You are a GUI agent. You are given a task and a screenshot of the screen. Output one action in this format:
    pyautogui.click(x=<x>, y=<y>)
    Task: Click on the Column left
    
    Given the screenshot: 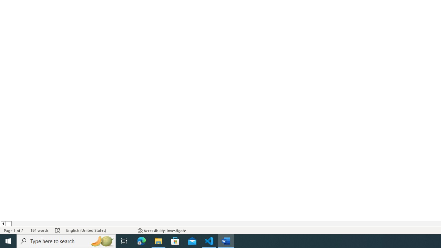 What is the action you would take?
    pyautogui.click(x=3, y=224)
    